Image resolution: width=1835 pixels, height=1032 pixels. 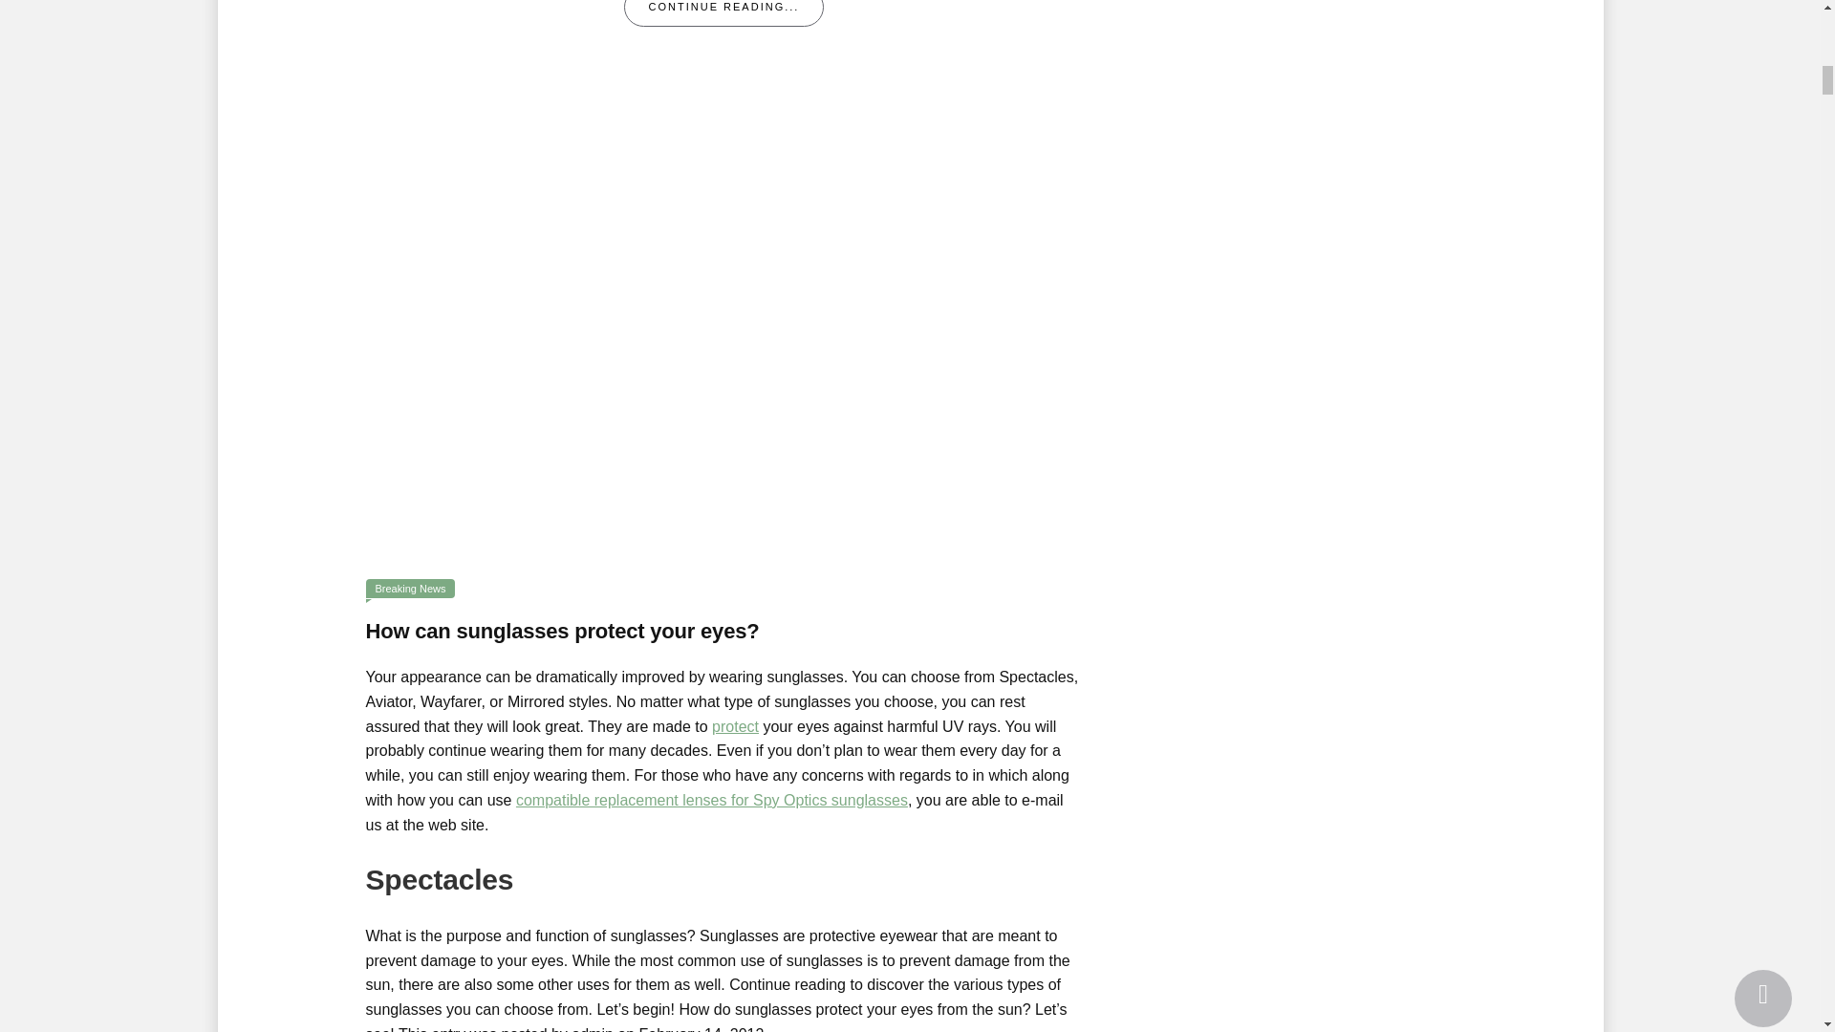 I want to click on How can sunglasses protect your eyes?, so click(x=562, y=631).